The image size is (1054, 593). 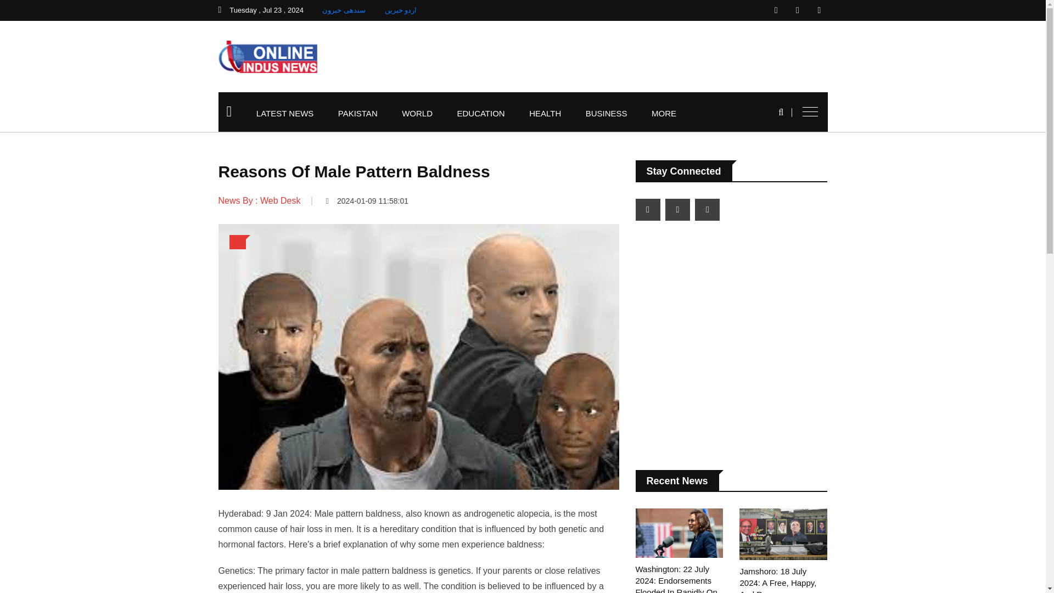 What do you see at coordinates (367, 200) in the screenshot?
I see `2024-01-09 11:58:01` at bounding box center [367, 200].